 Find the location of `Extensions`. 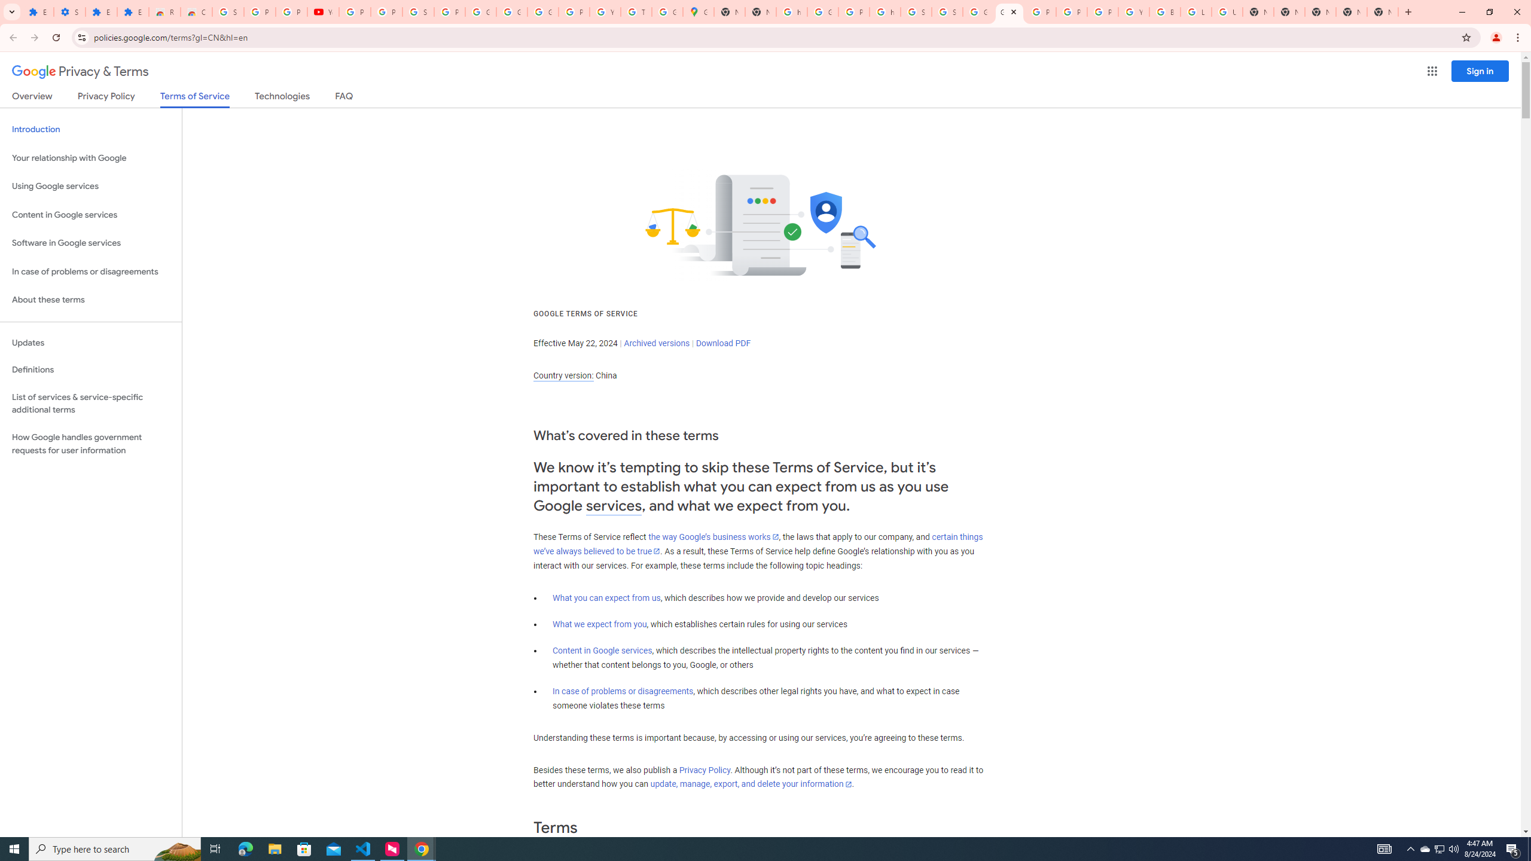

Extensions is located at coordinates (100, 12).